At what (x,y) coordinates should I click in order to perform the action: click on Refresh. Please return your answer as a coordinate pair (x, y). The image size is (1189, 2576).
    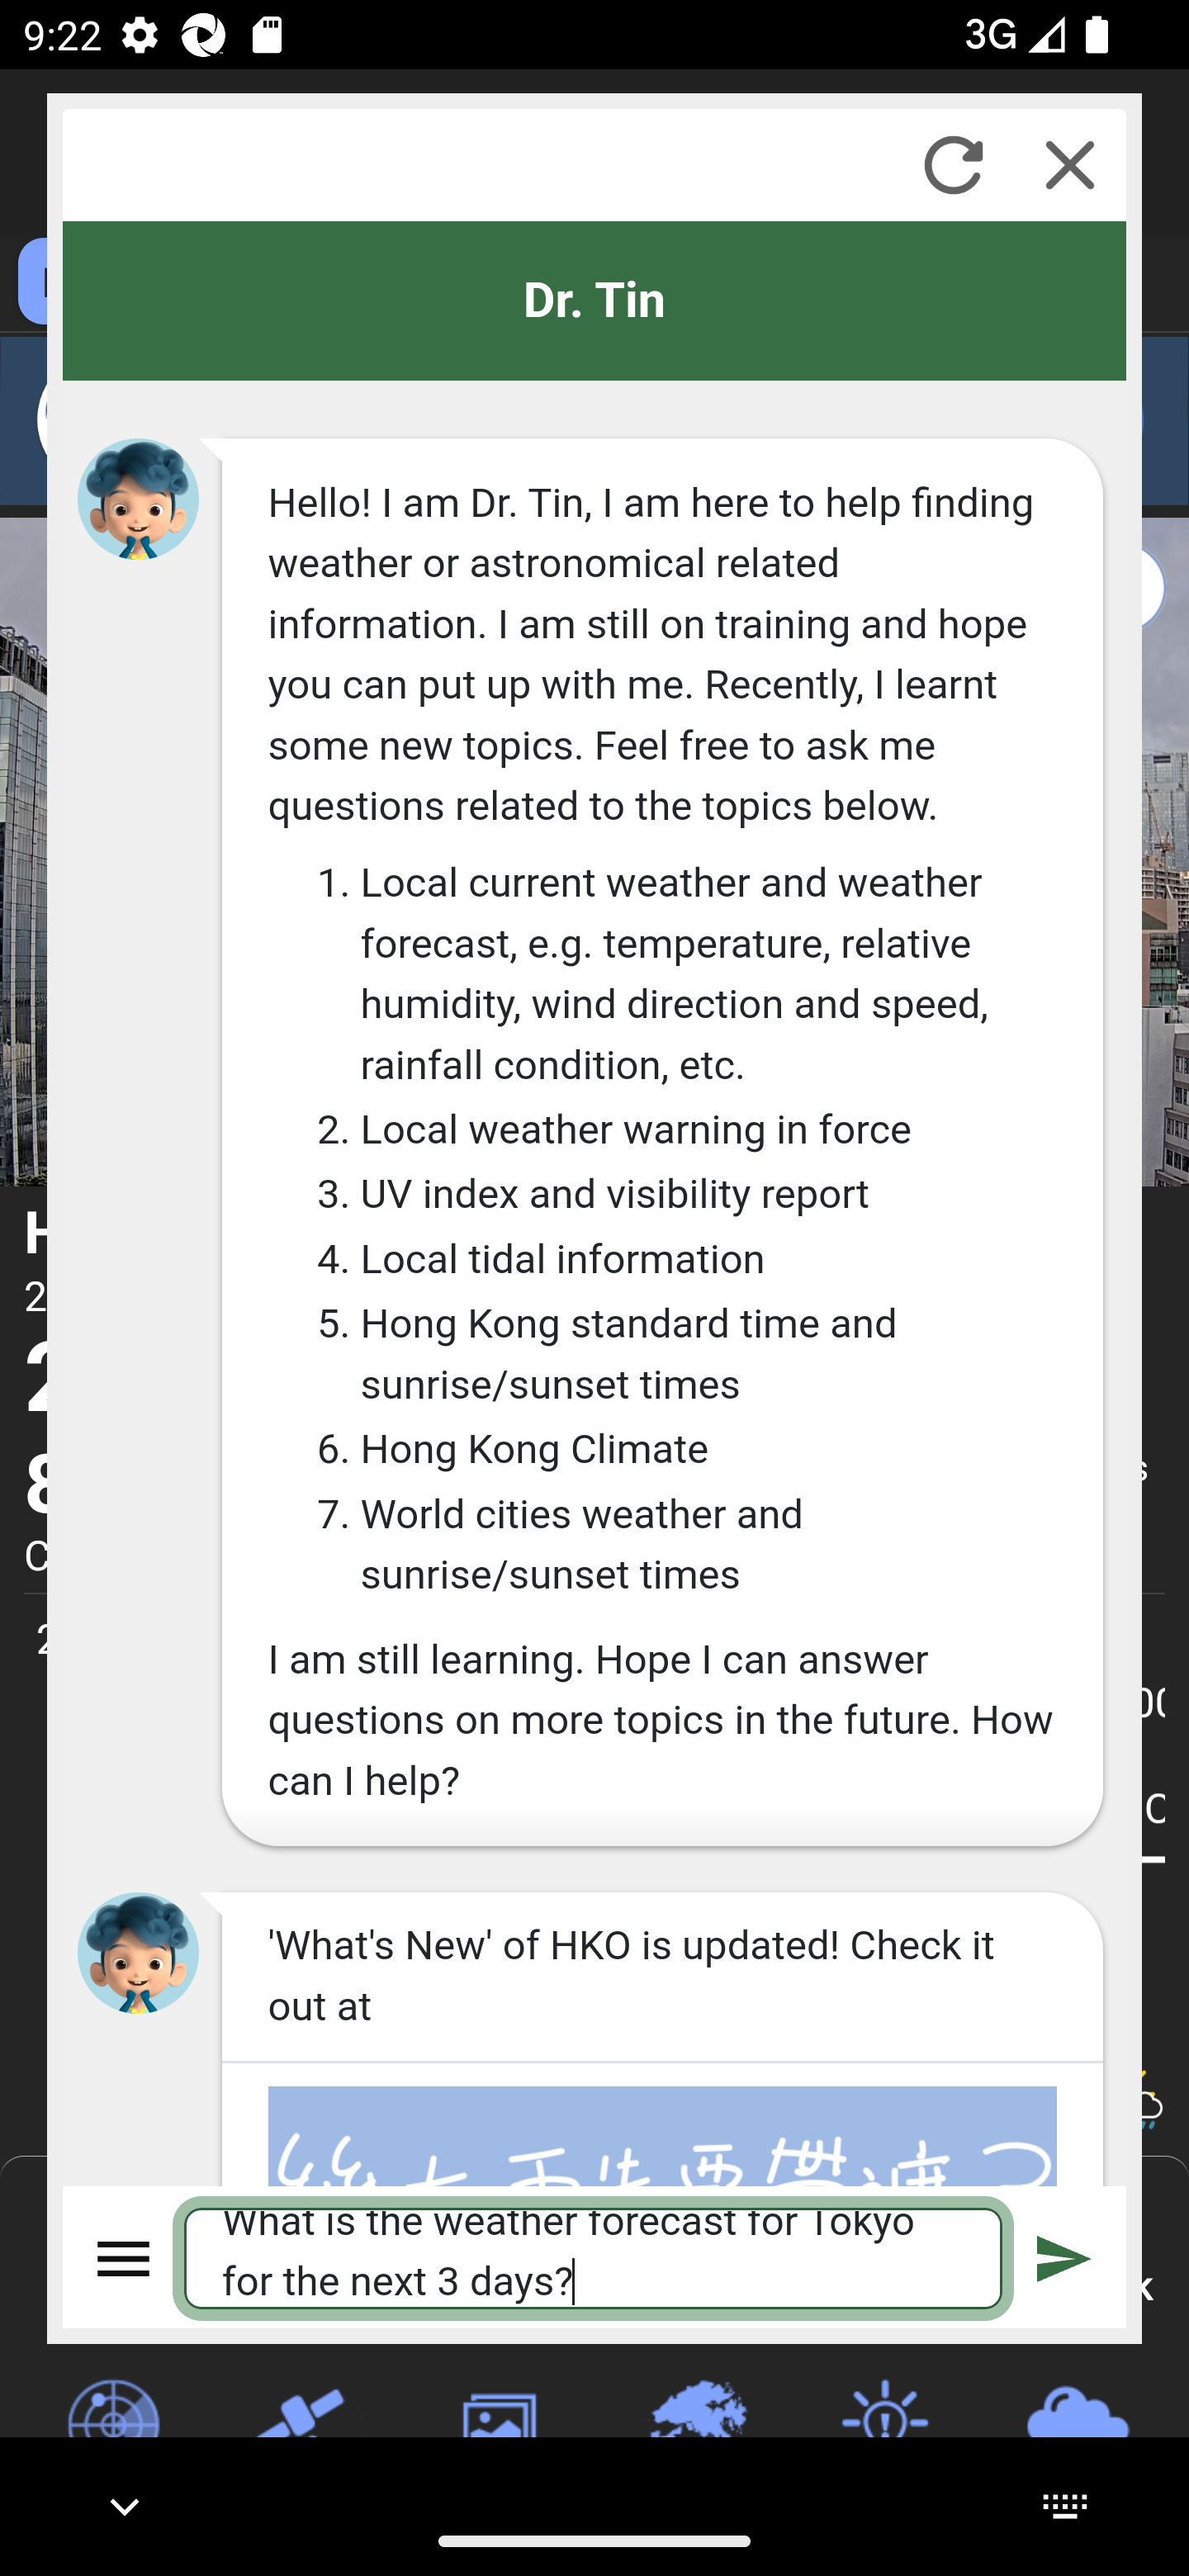
    Looking at the image, I should click on (953, 164).